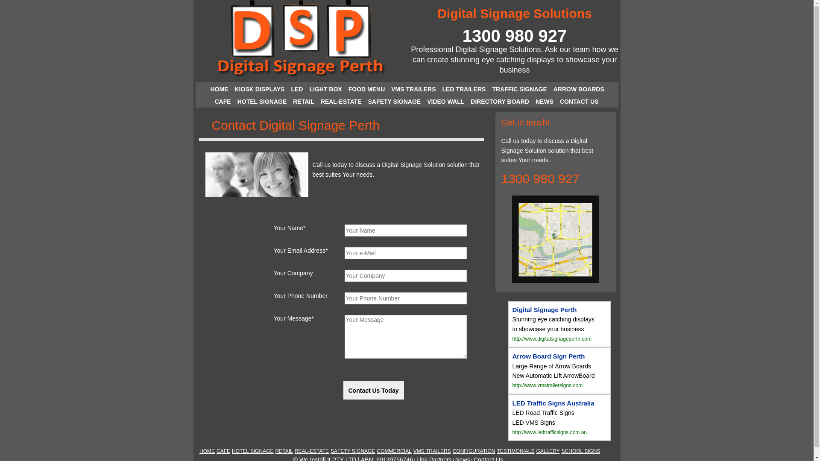  Describe the element at coordinates (395, 102) in the screenshot. I see `SAFETY SIGNAGE` at that location.